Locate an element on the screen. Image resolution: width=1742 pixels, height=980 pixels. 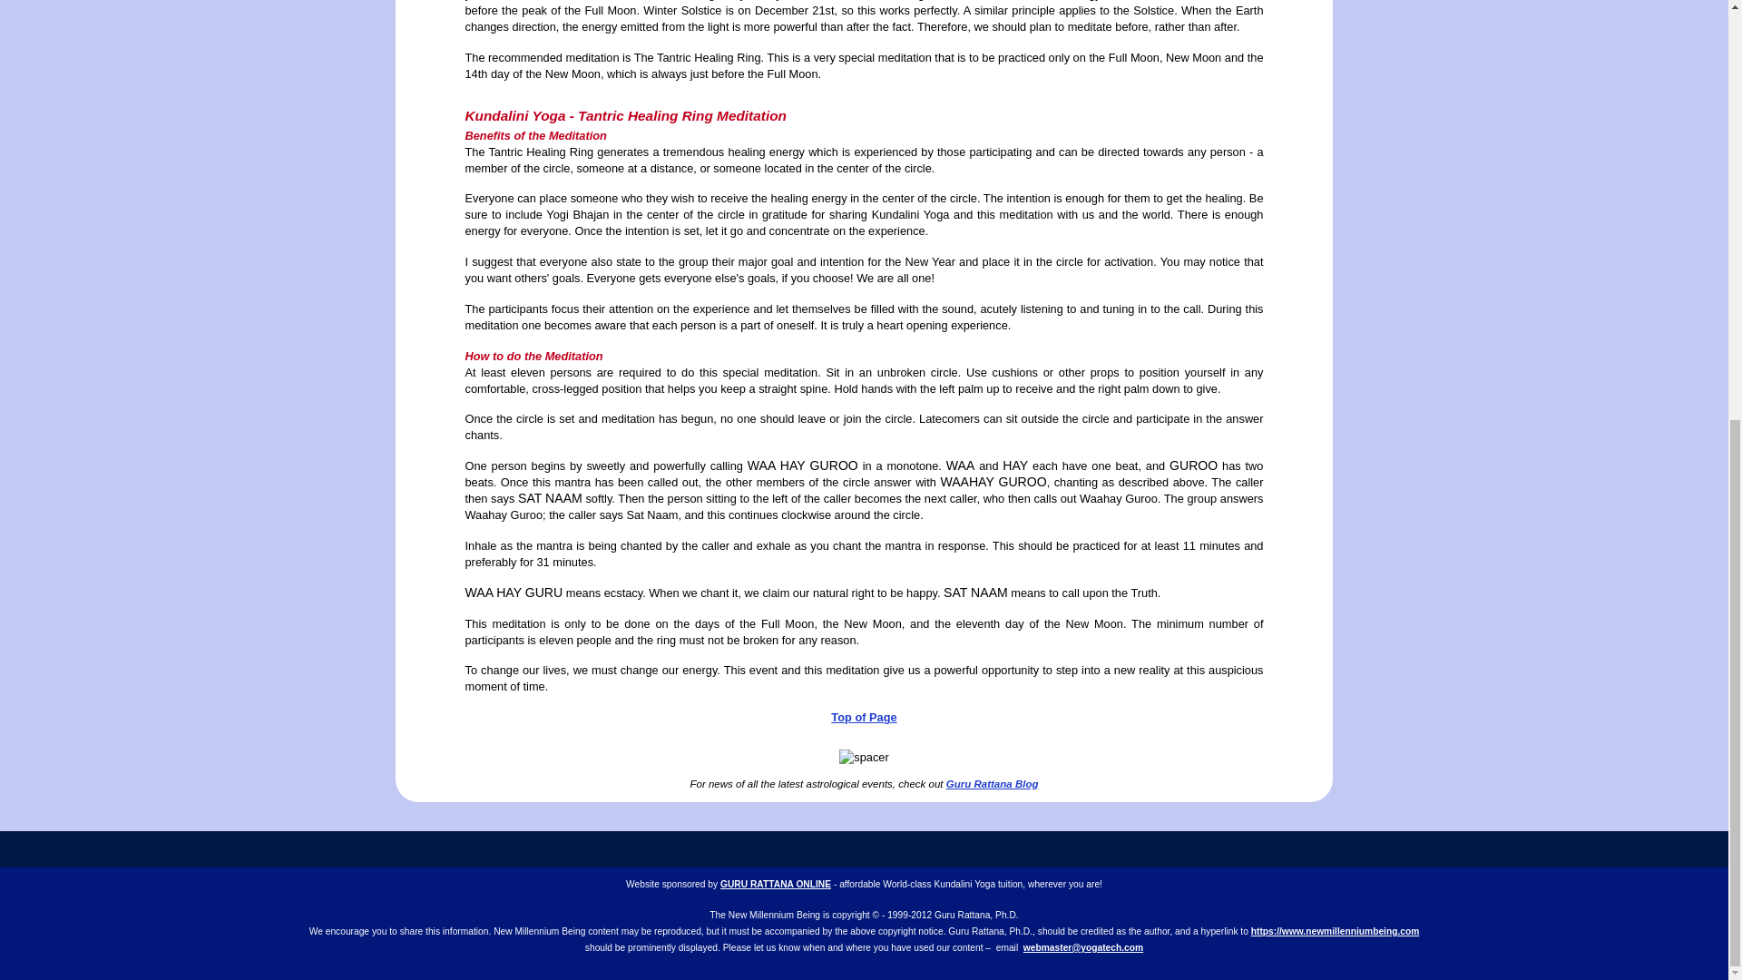
Guru Rattana Blog is located at coordinates (992, 784).